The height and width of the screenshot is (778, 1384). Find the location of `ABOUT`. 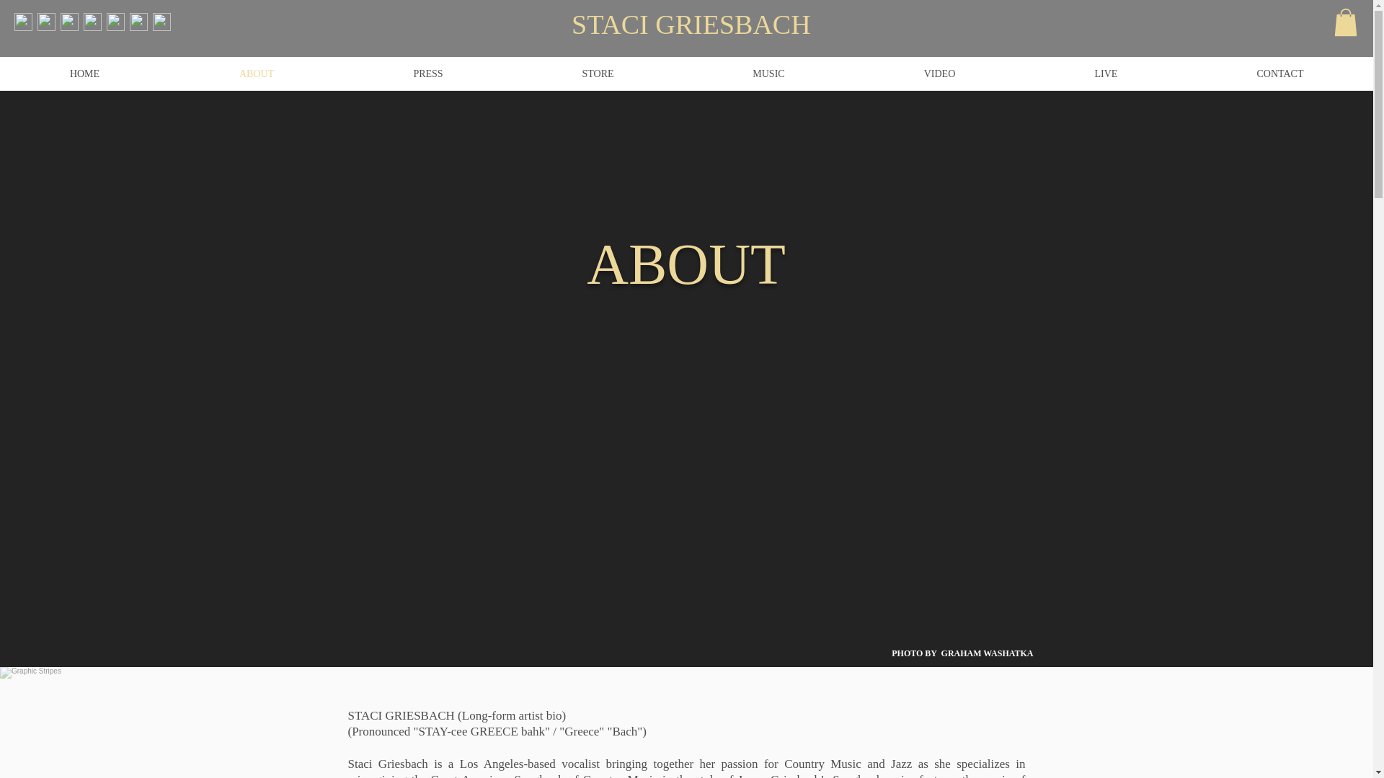

ABOUT is located at coordinates (256, 73).